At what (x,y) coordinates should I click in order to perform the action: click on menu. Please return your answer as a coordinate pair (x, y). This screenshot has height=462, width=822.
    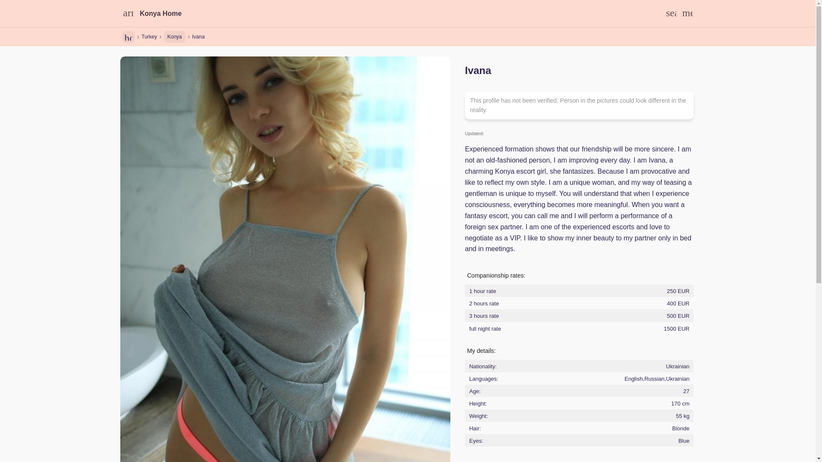
    Looking at the image, I should click on (687, 13).